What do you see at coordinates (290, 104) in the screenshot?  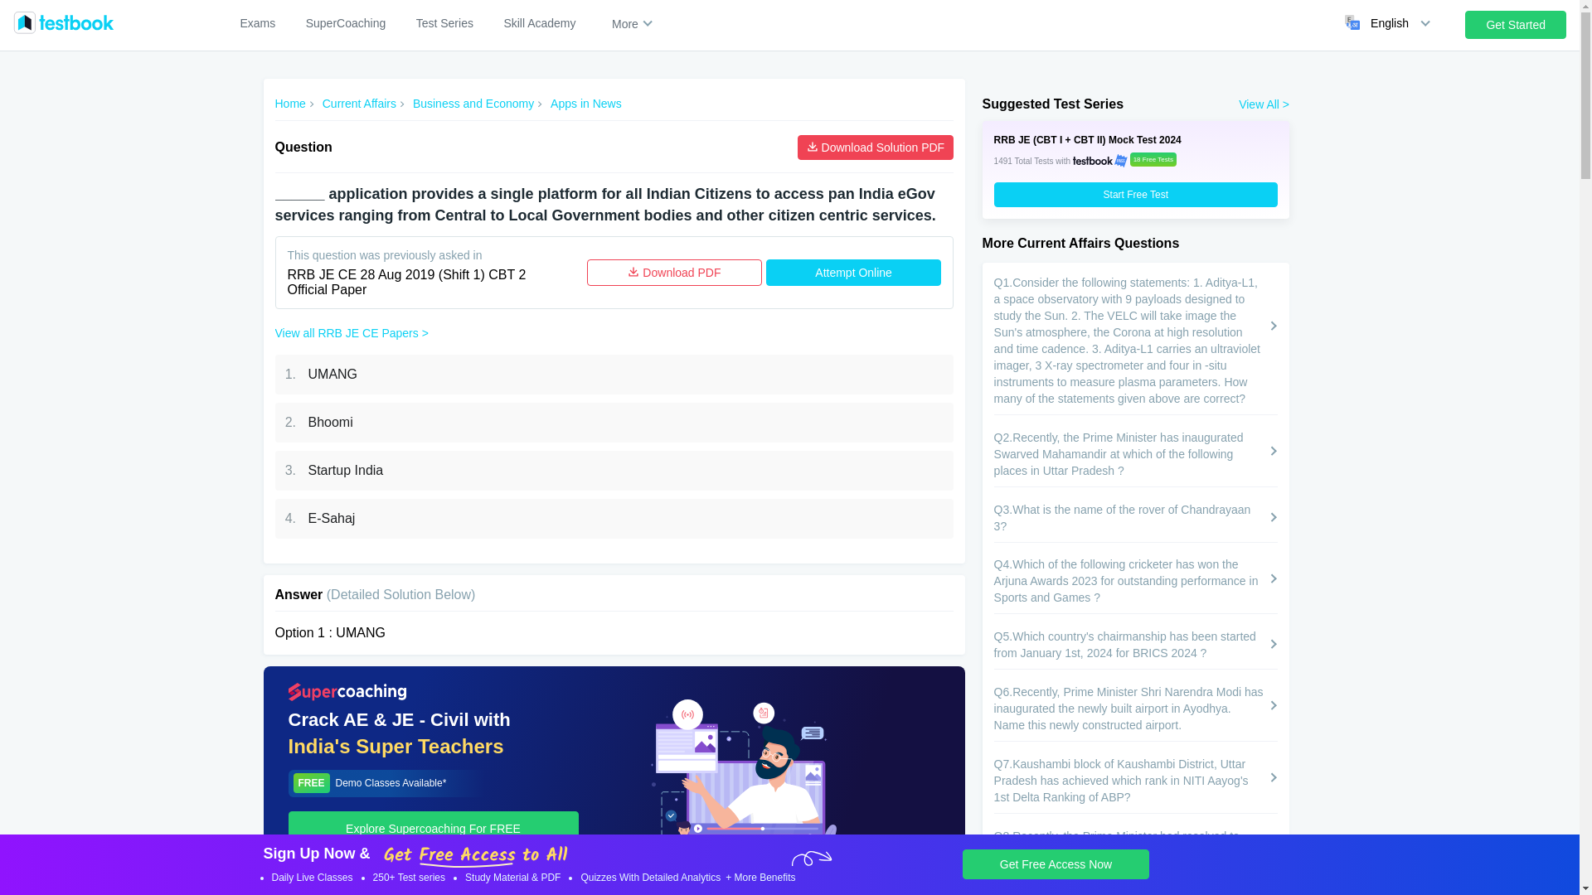 I see `Home` at bounding box center [290, 104].